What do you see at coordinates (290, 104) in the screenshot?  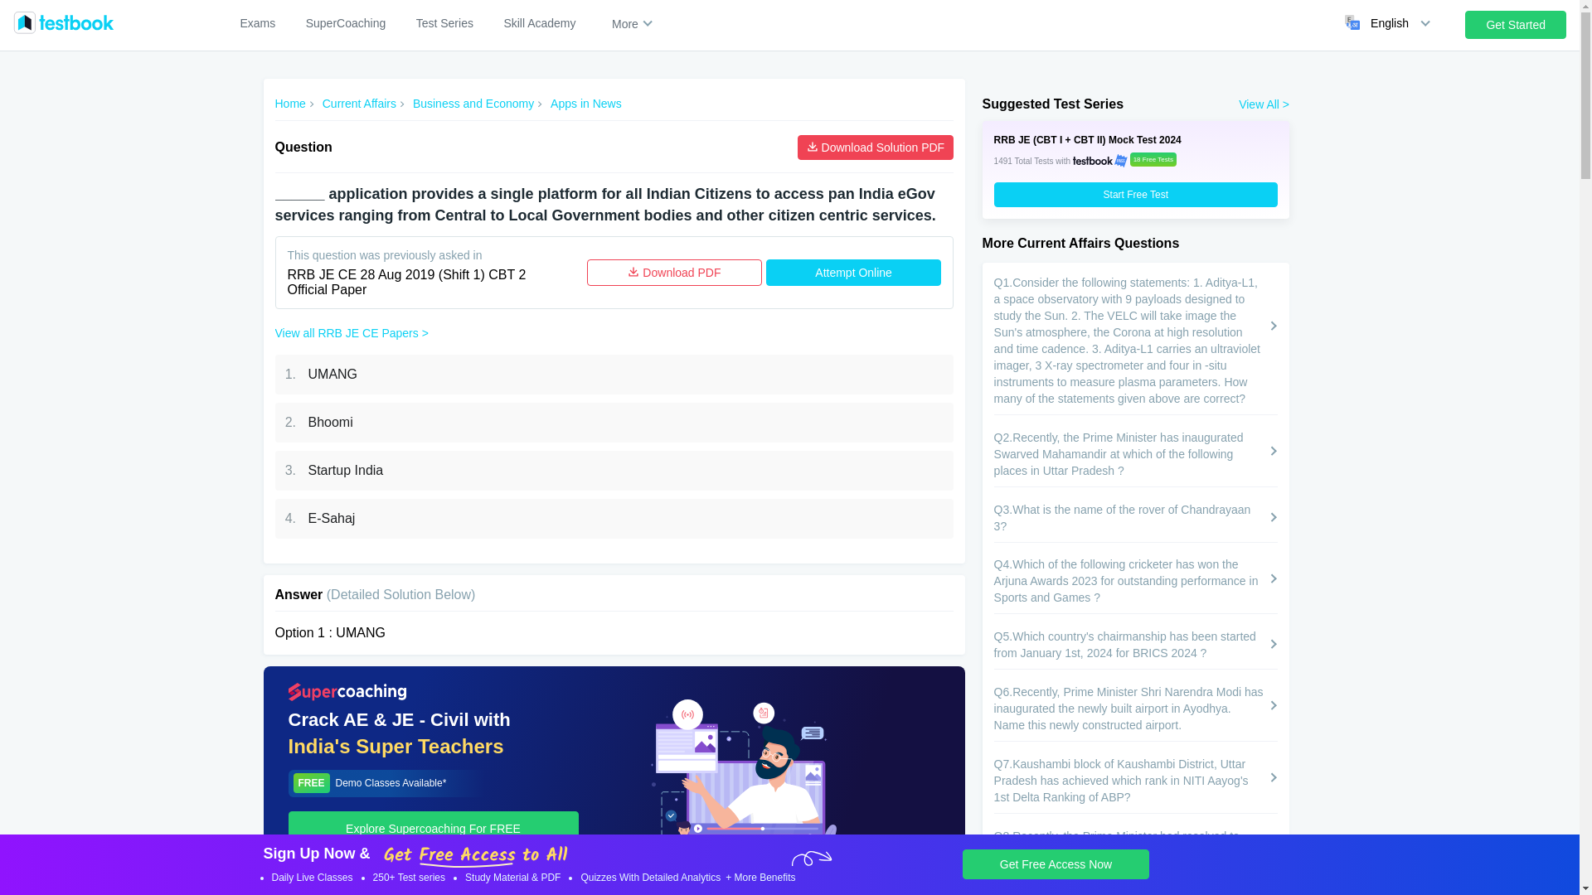 I see `Home` at bounding box center [290, 104].